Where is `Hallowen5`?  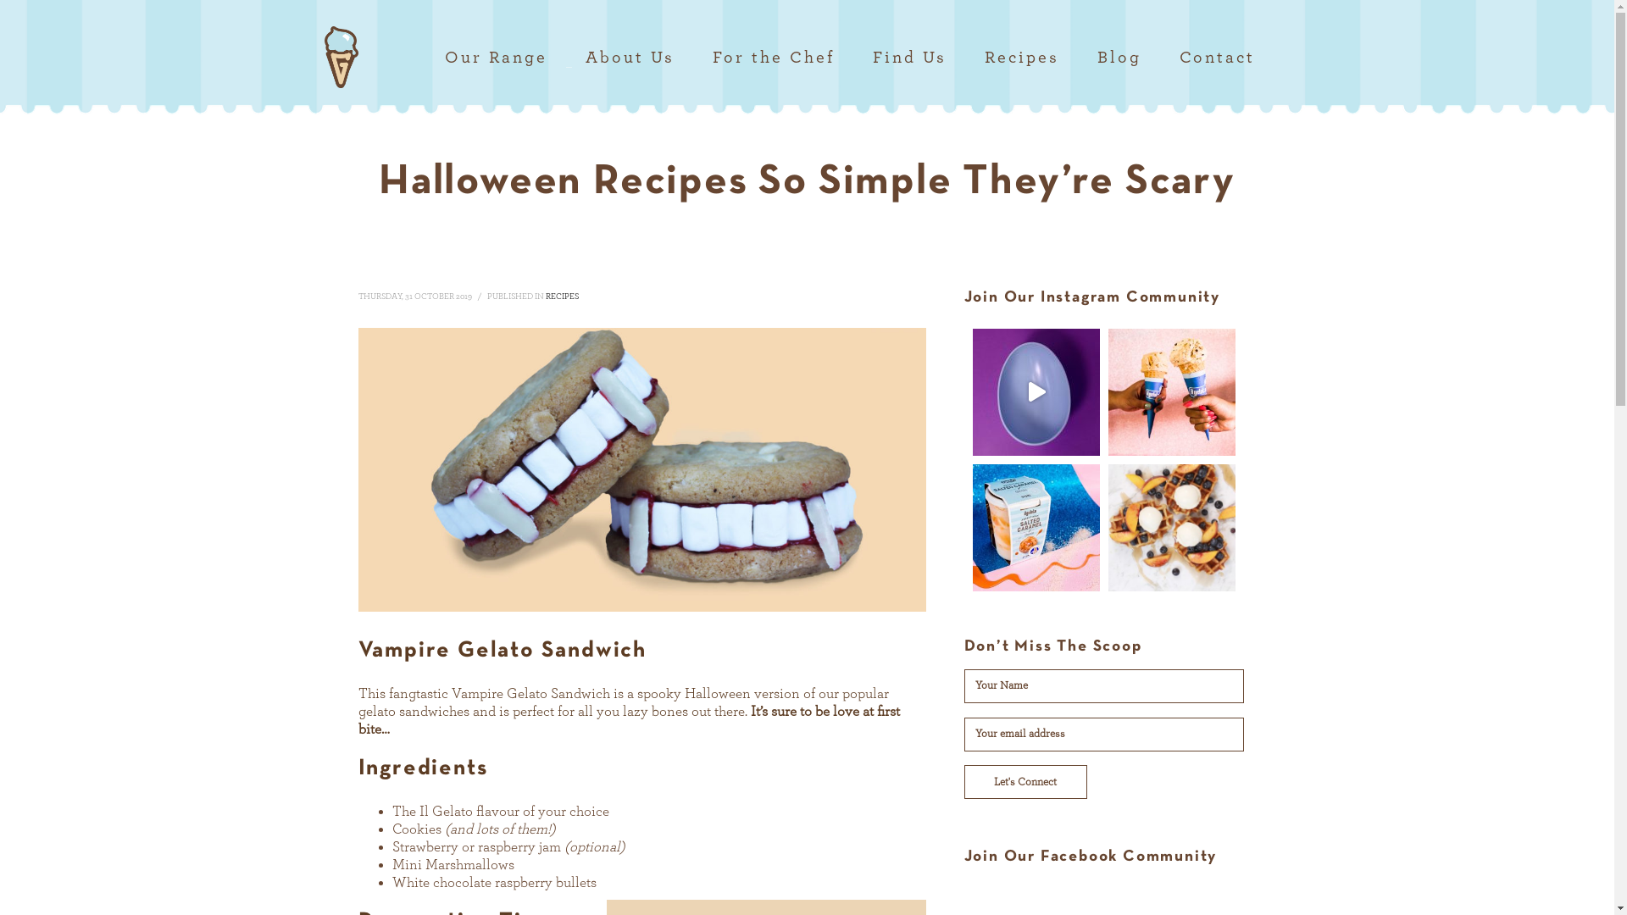 Hallowen5 is located at coordinates (641, 469).